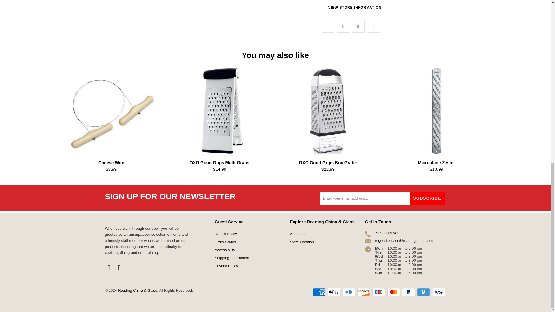  Describe the element at coordinates (364, 292) in the screenshot. I see `Discover` at that location.